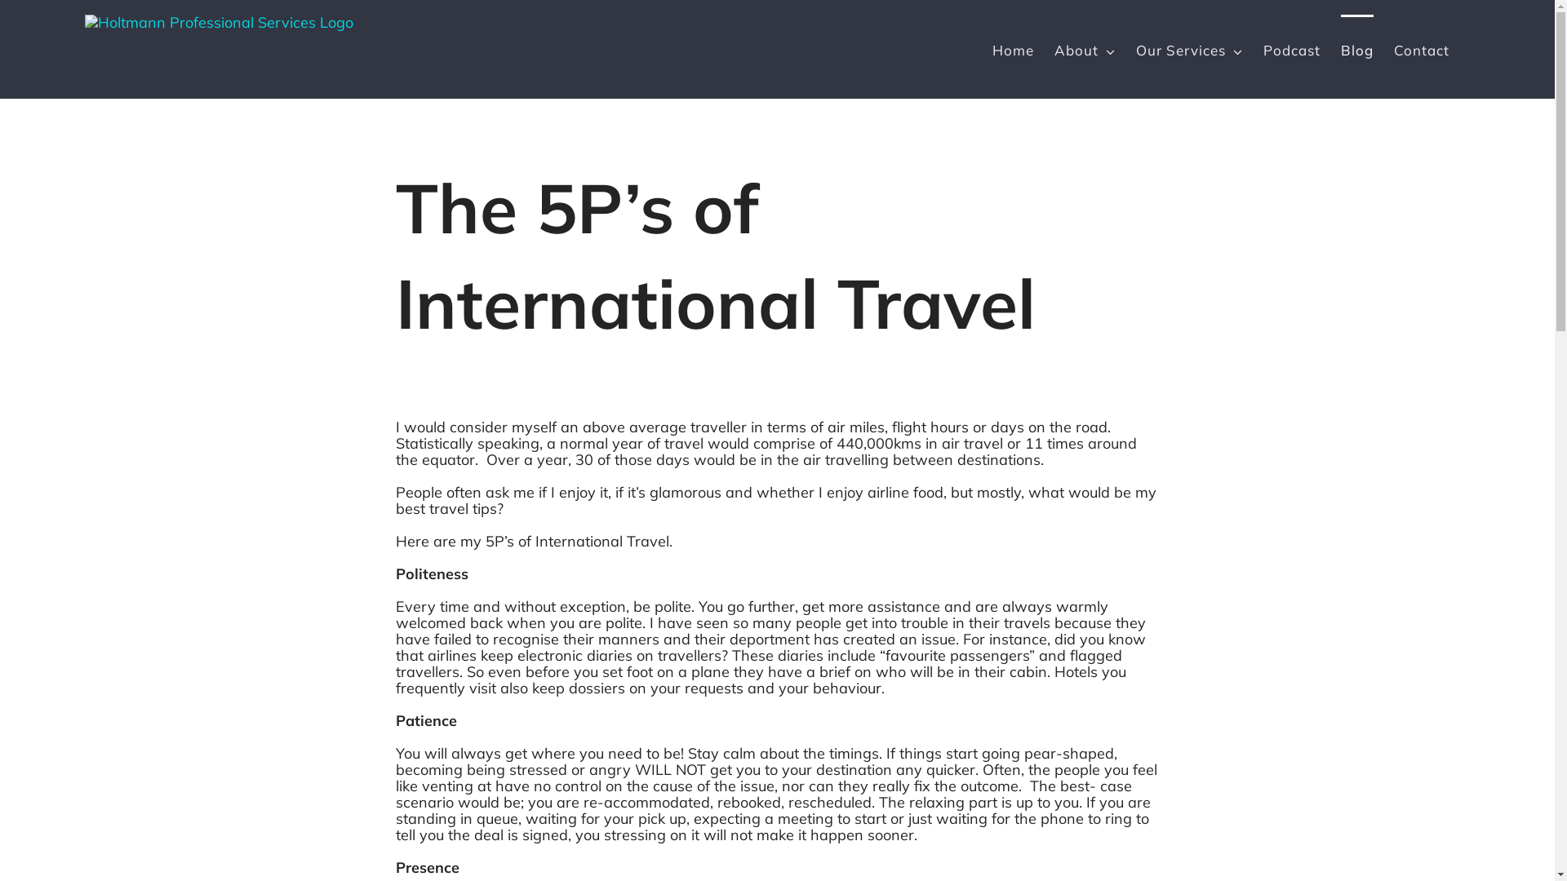  Describe the element at coordinates (1014, 49) in the screenshot. I see `Home` at that location.